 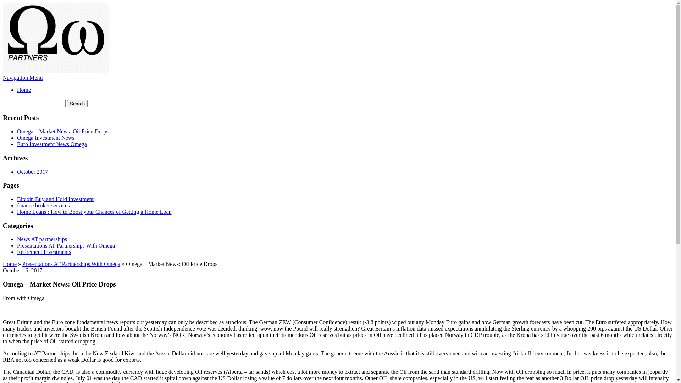 What do you see at coordinates (46, 138) in the screenshot?
I see `Omega Investment News` at bounding box center [46, 138].